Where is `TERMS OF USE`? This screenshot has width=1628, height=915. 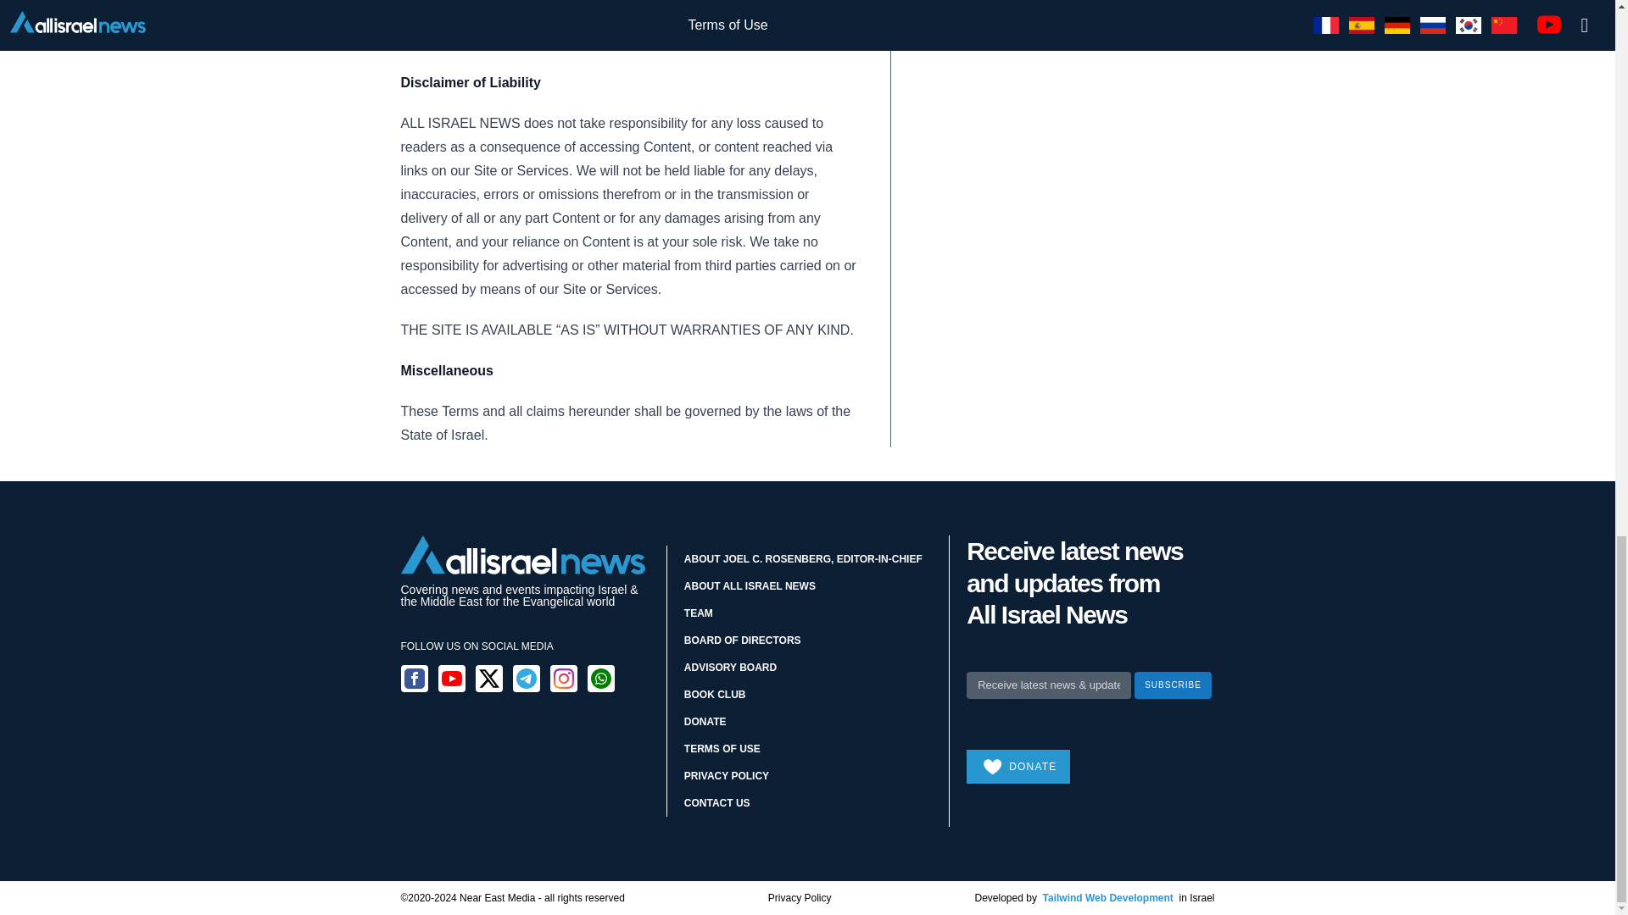
TERMS OF USE is located at coordinates (722, 749).